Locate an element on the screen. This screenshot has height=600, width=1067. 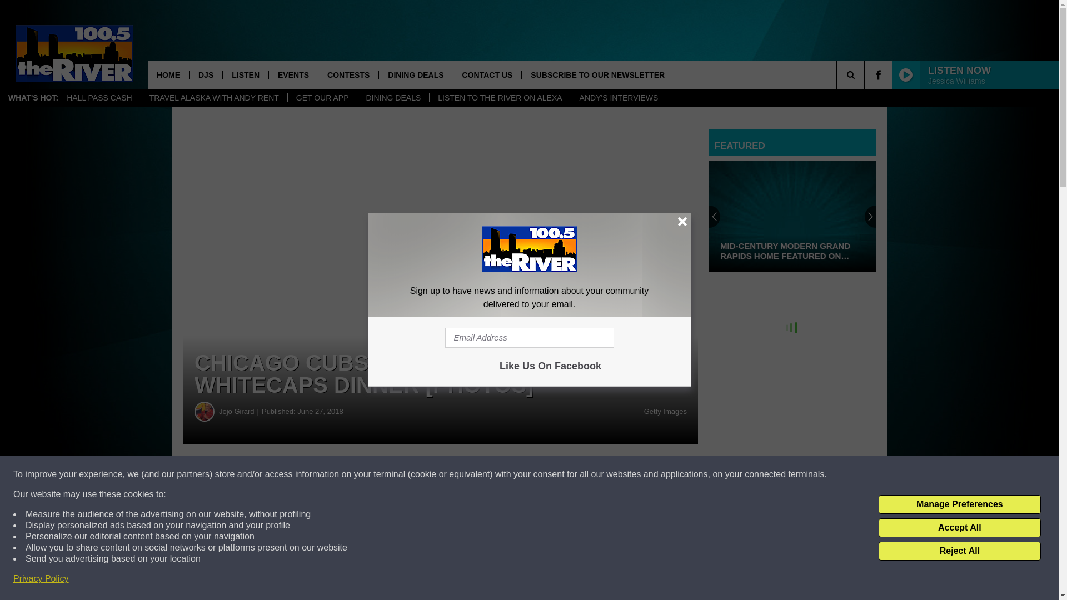
Reject All is located at coordinates (959, 551).